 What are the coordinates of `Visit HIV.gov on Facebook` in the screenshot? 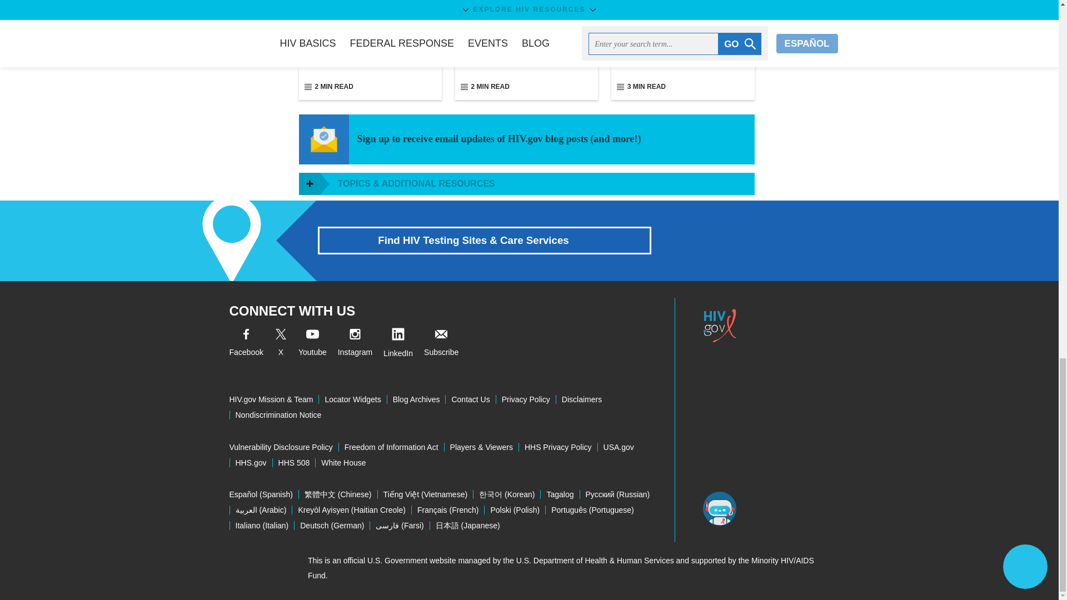 It's located at (246, 344).